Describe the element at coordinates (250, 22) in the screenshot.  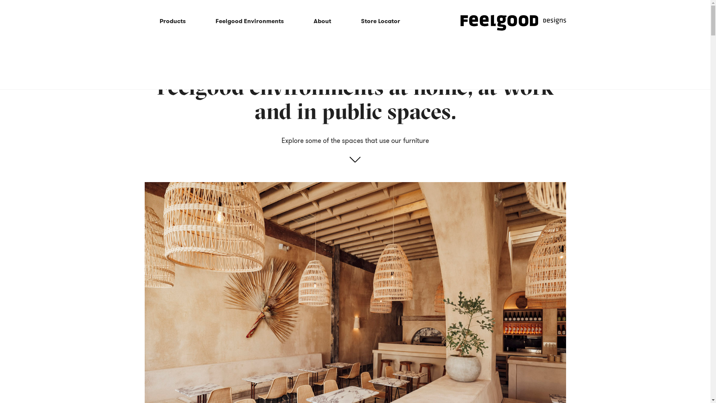
I see `Feelgood Environments` at that location.